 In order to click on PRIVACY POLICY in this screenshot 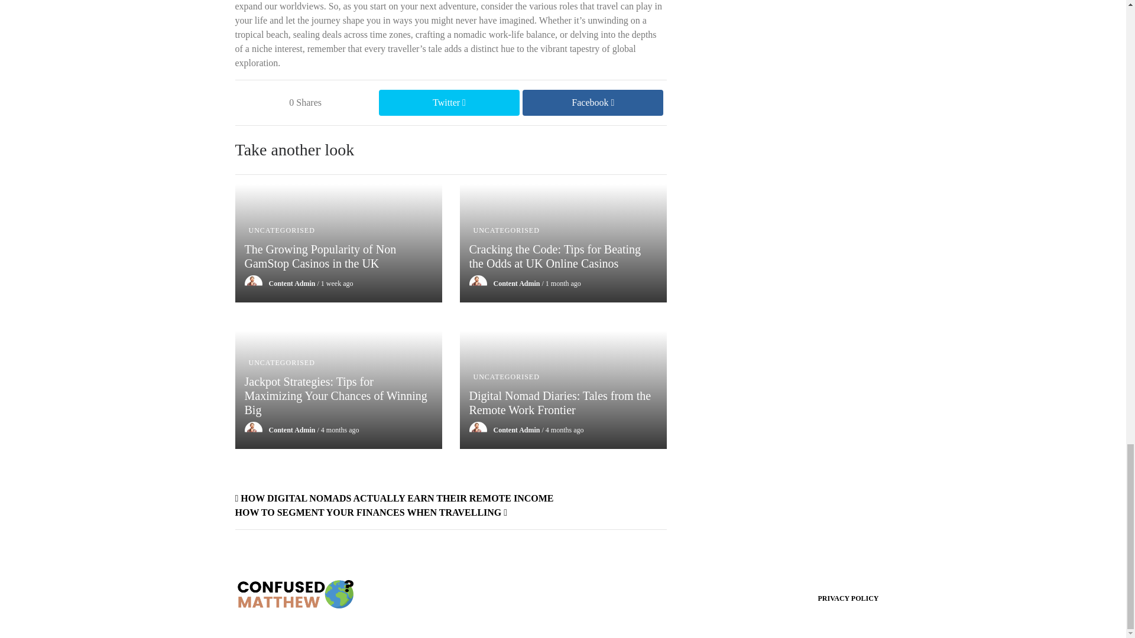, I will do `click(848, 598)`.